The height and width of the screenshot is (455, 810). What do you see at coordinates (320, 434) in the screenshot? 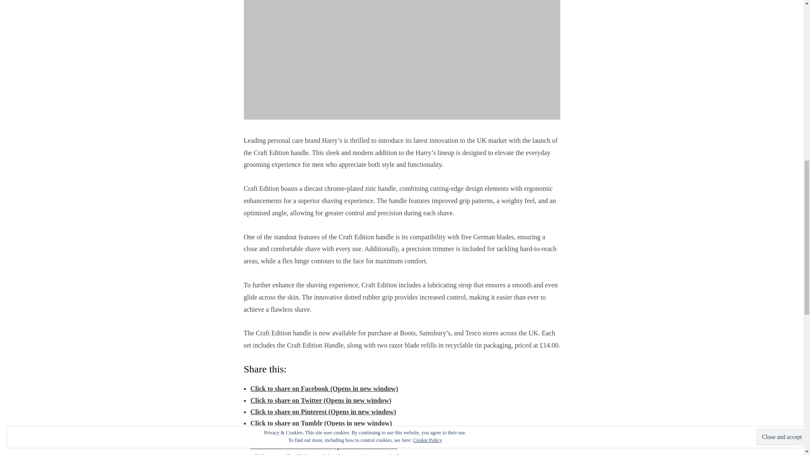
I see `Click to share on Reddit` at bounding box center [320, 434].